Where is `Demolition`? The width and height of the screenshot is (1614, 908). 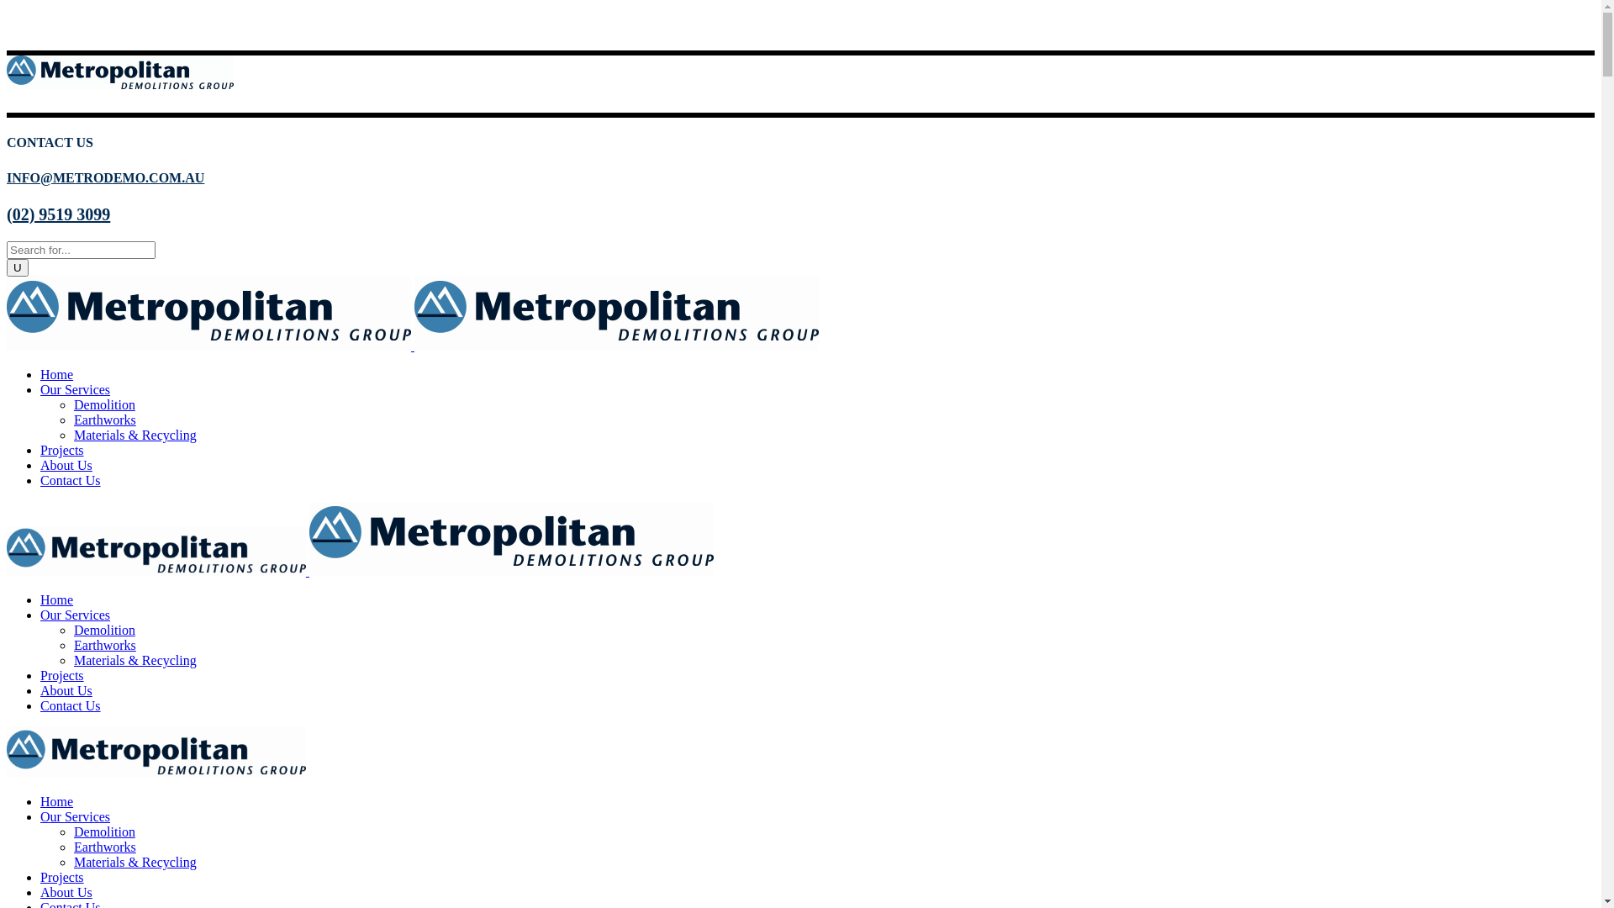
Demolition is located at coordinates (104, 405).